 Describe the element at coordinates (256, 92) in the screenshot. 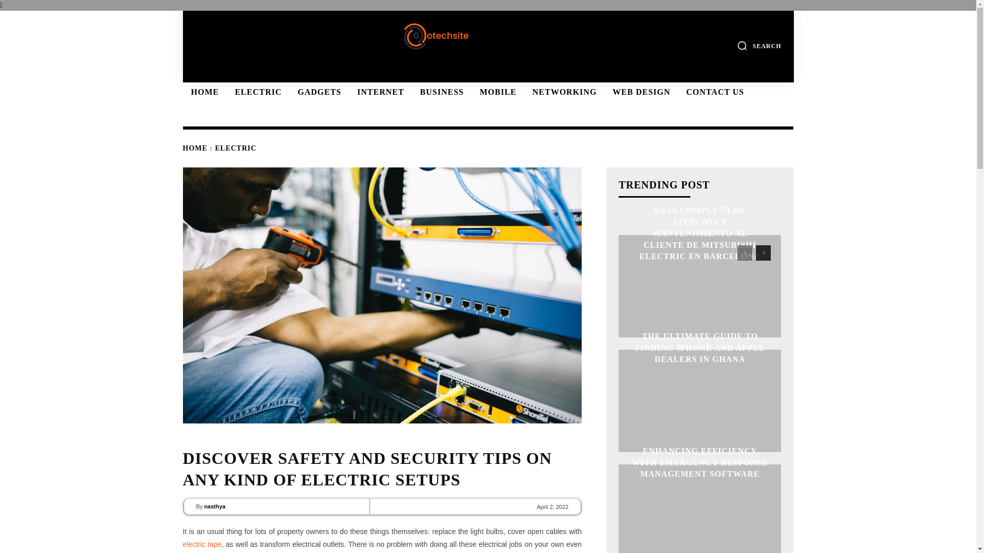

I see `ELECTRIC` at that location.